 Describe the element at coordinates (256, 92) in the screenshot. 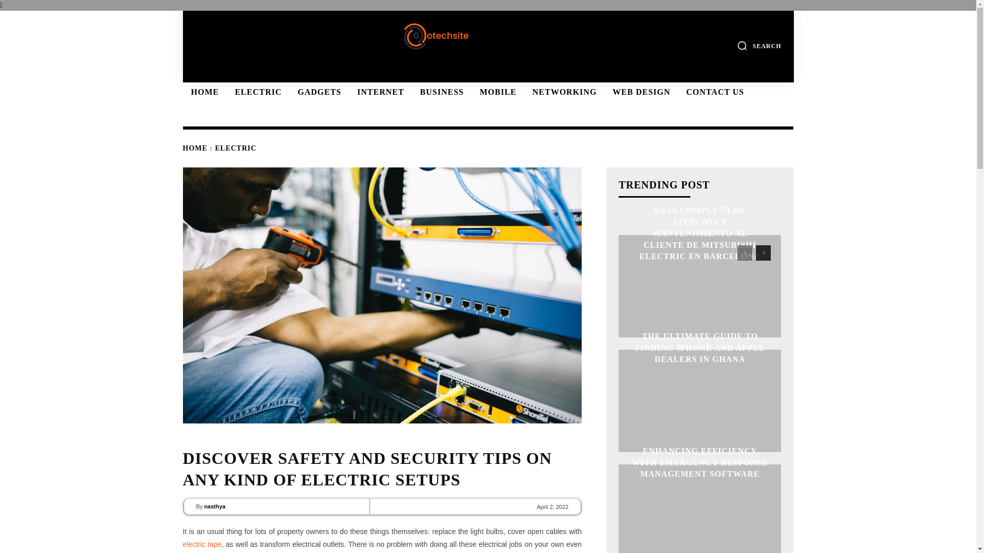

I see `ELECTRIC` at that location.